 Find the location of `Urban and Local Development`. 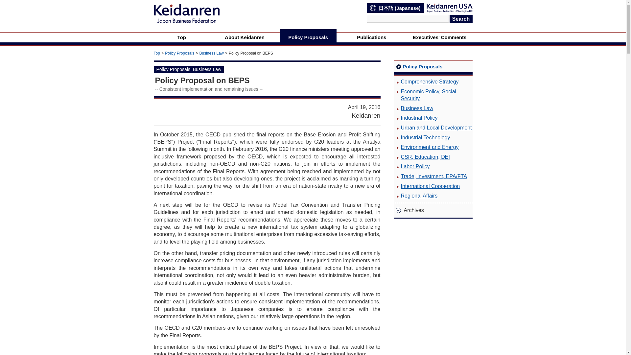

Urban and Local Development is located at coordinates (433, 128).